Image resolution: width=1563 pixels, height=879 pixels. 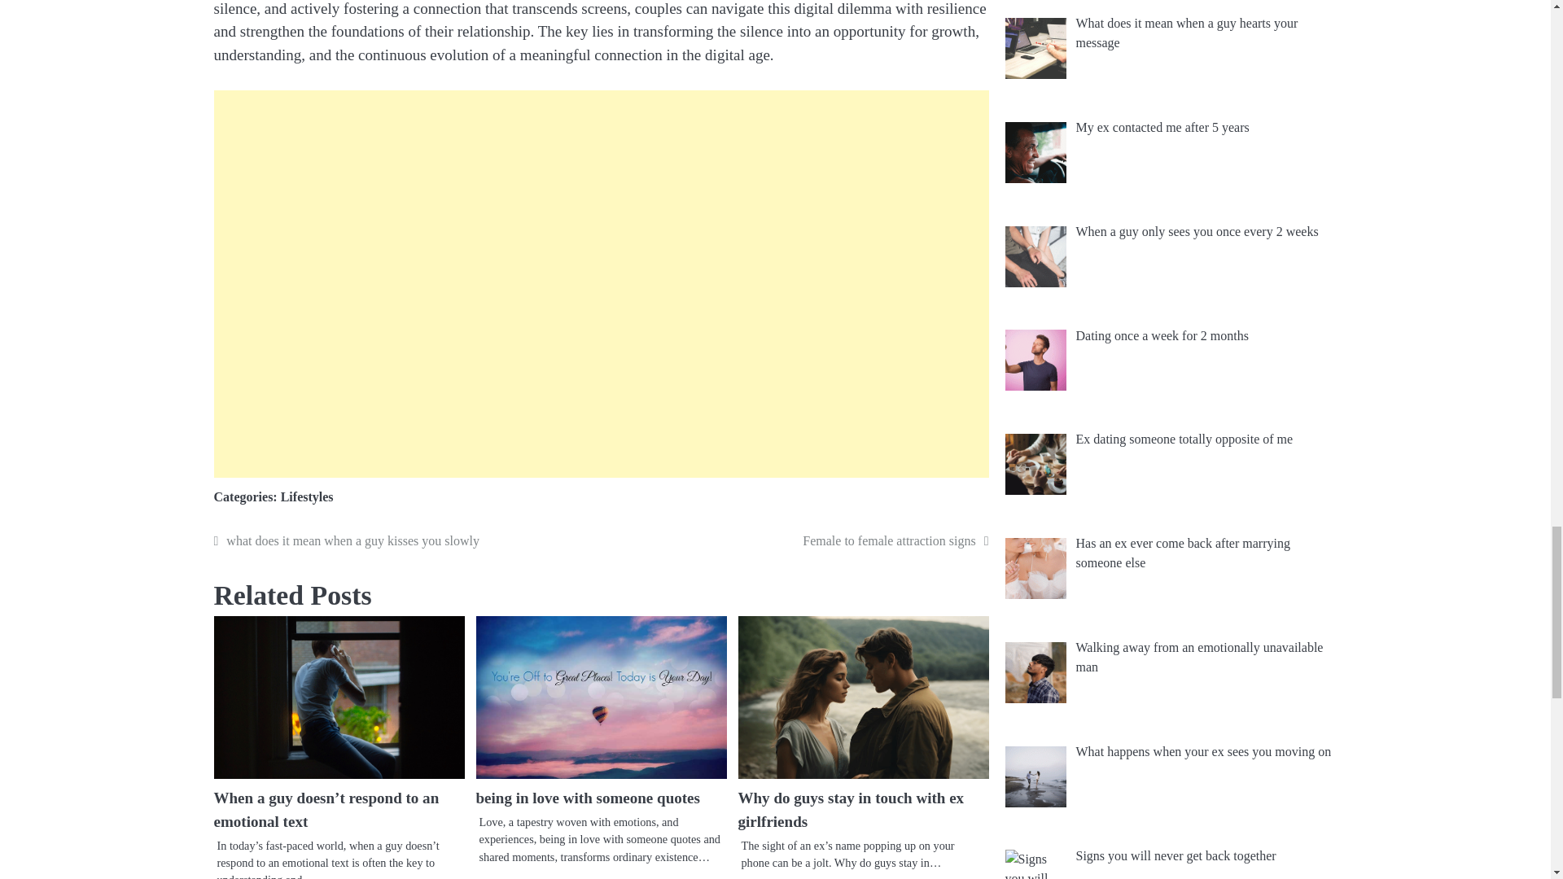 I want to click on what does it mean when a guy kisses you slowly, so click(x=405, y=541).